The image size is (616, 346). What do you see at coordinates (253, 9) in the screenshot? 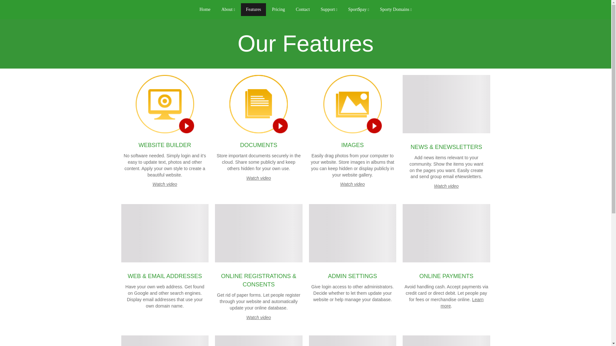
I see `Features` at bounding box center [253, 9].